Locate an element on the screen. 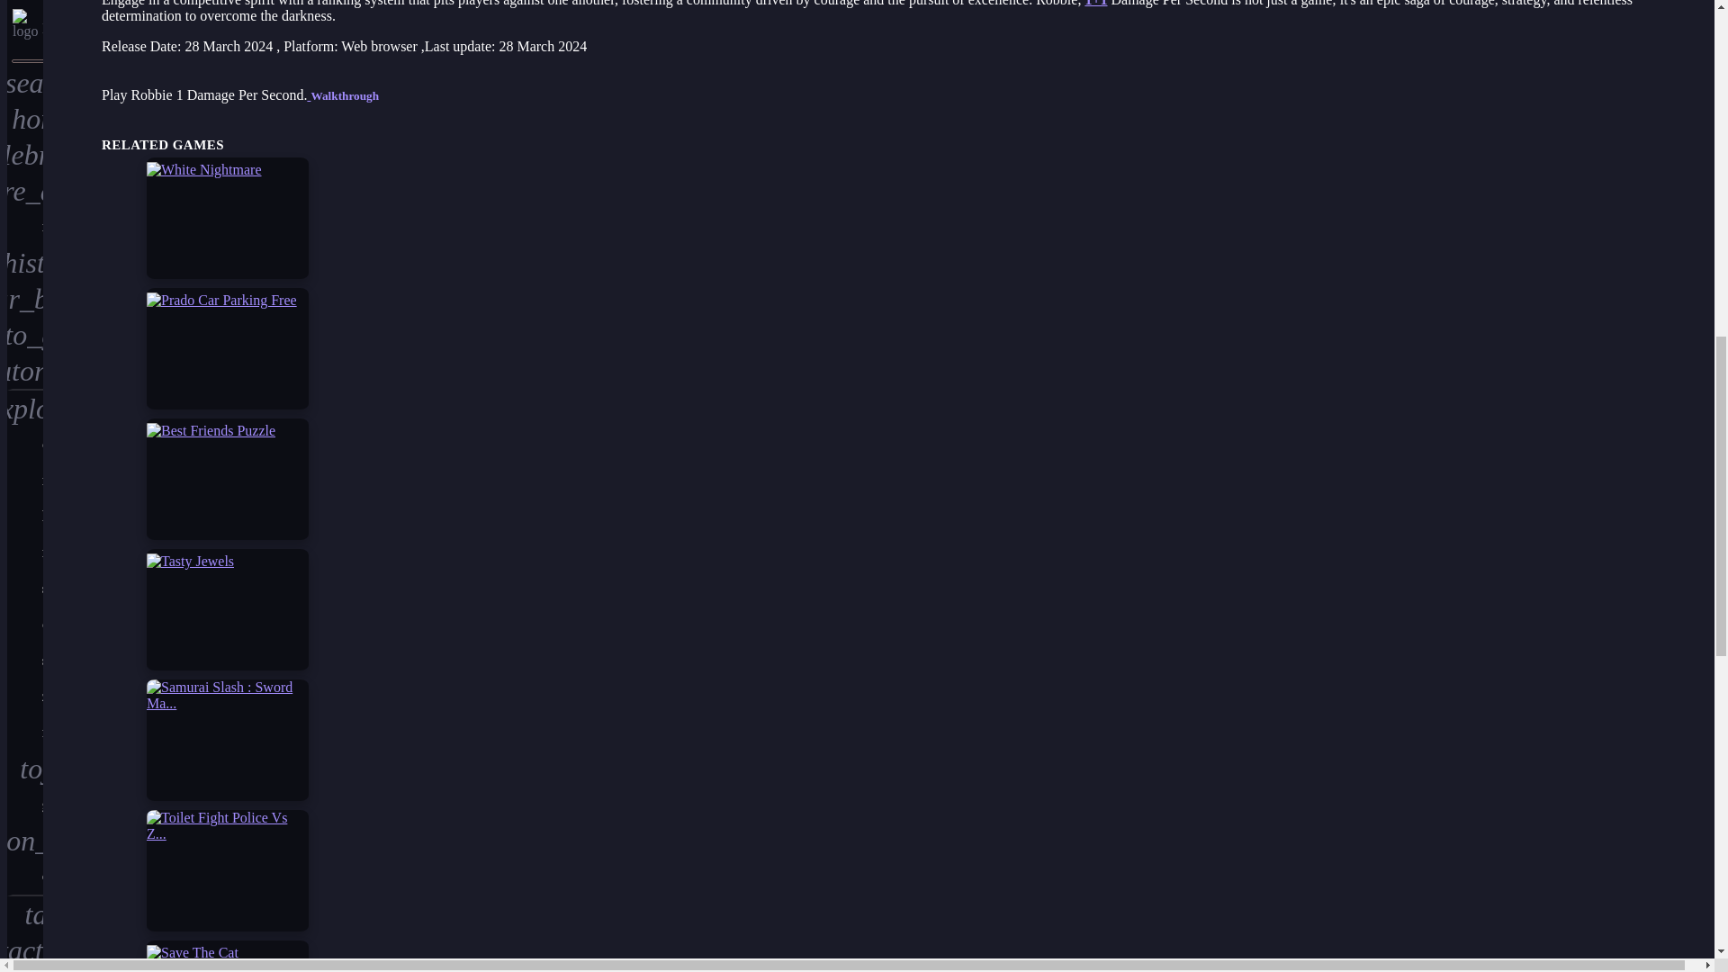 This screenshot has height=972, width=1728. policy is located at coordinates (25, 49).